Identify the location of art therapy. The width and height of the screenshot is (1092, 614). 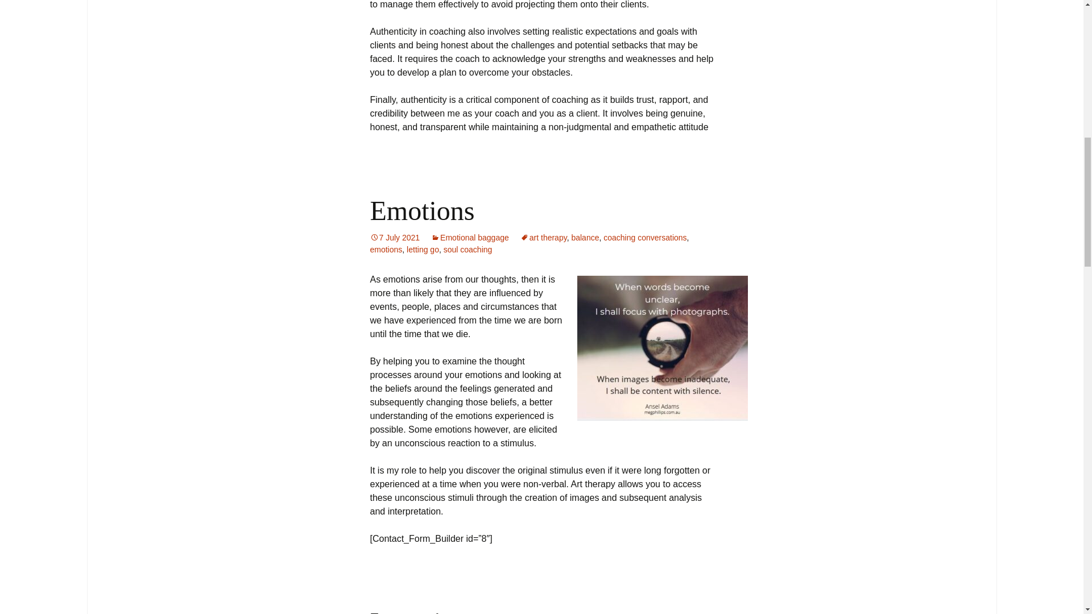
(544, 238).